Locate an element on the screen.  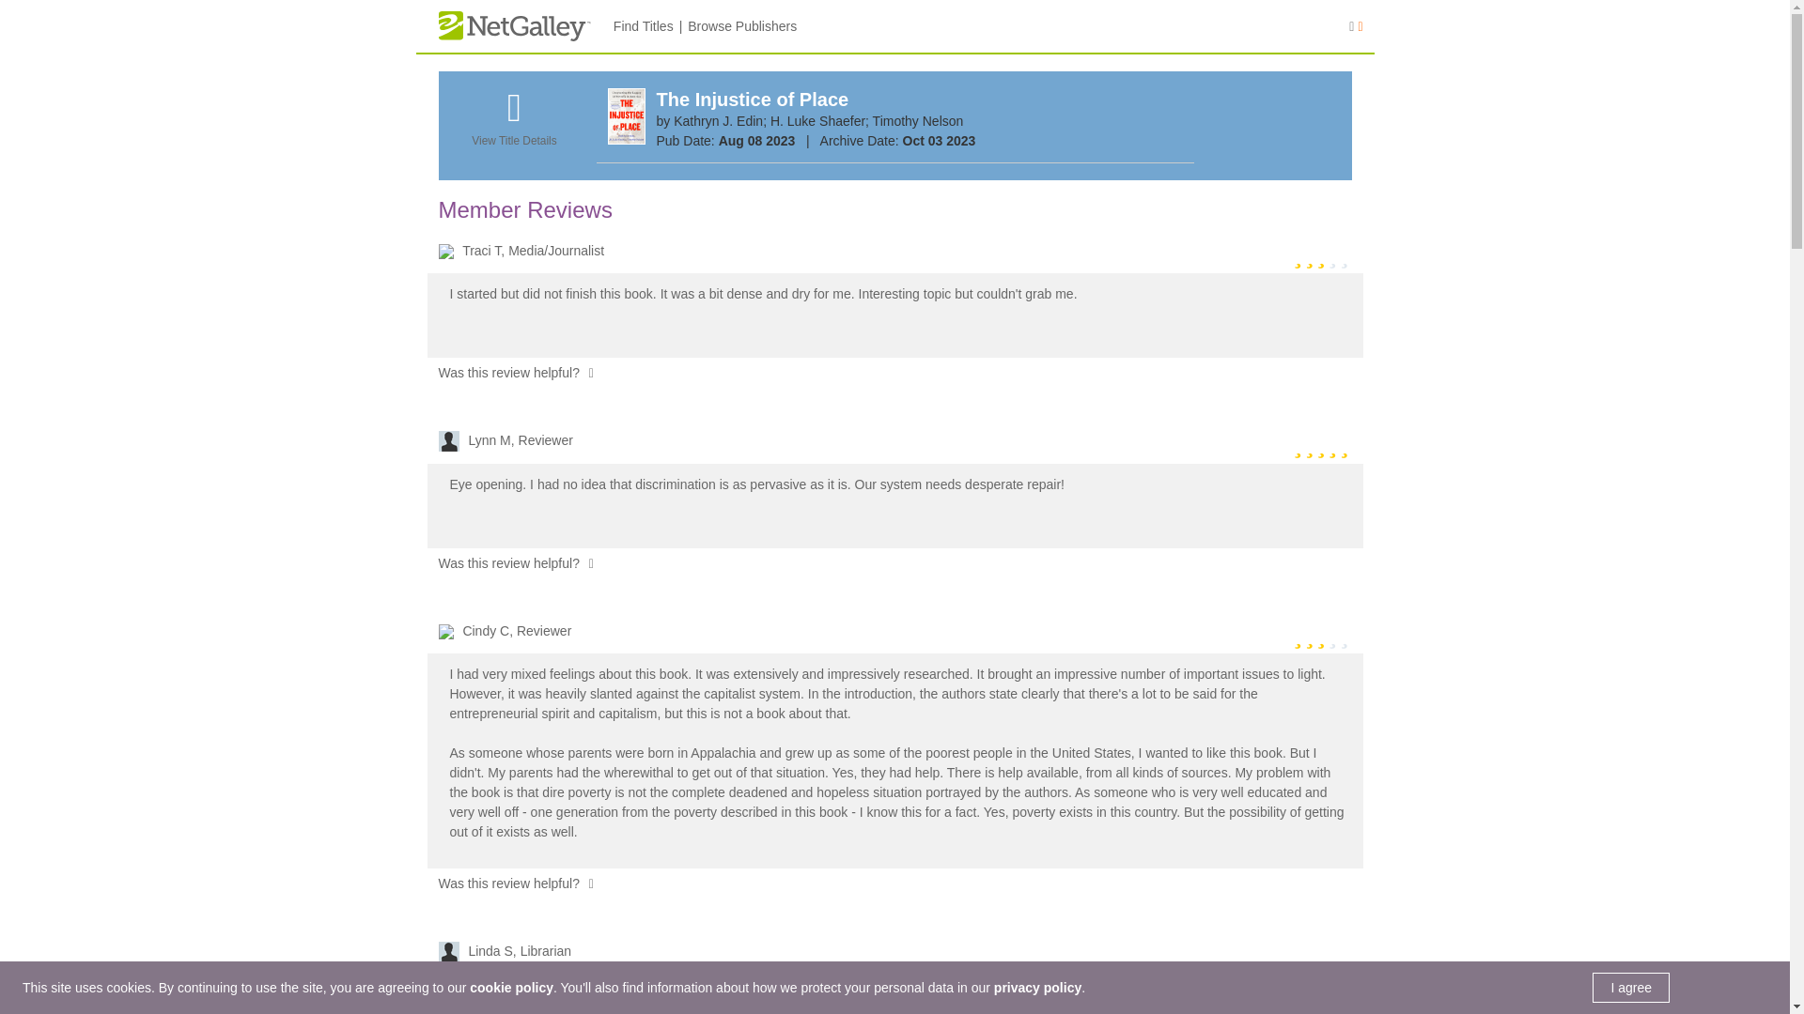
The Injustice of Place is located at coordinates (752, 99).